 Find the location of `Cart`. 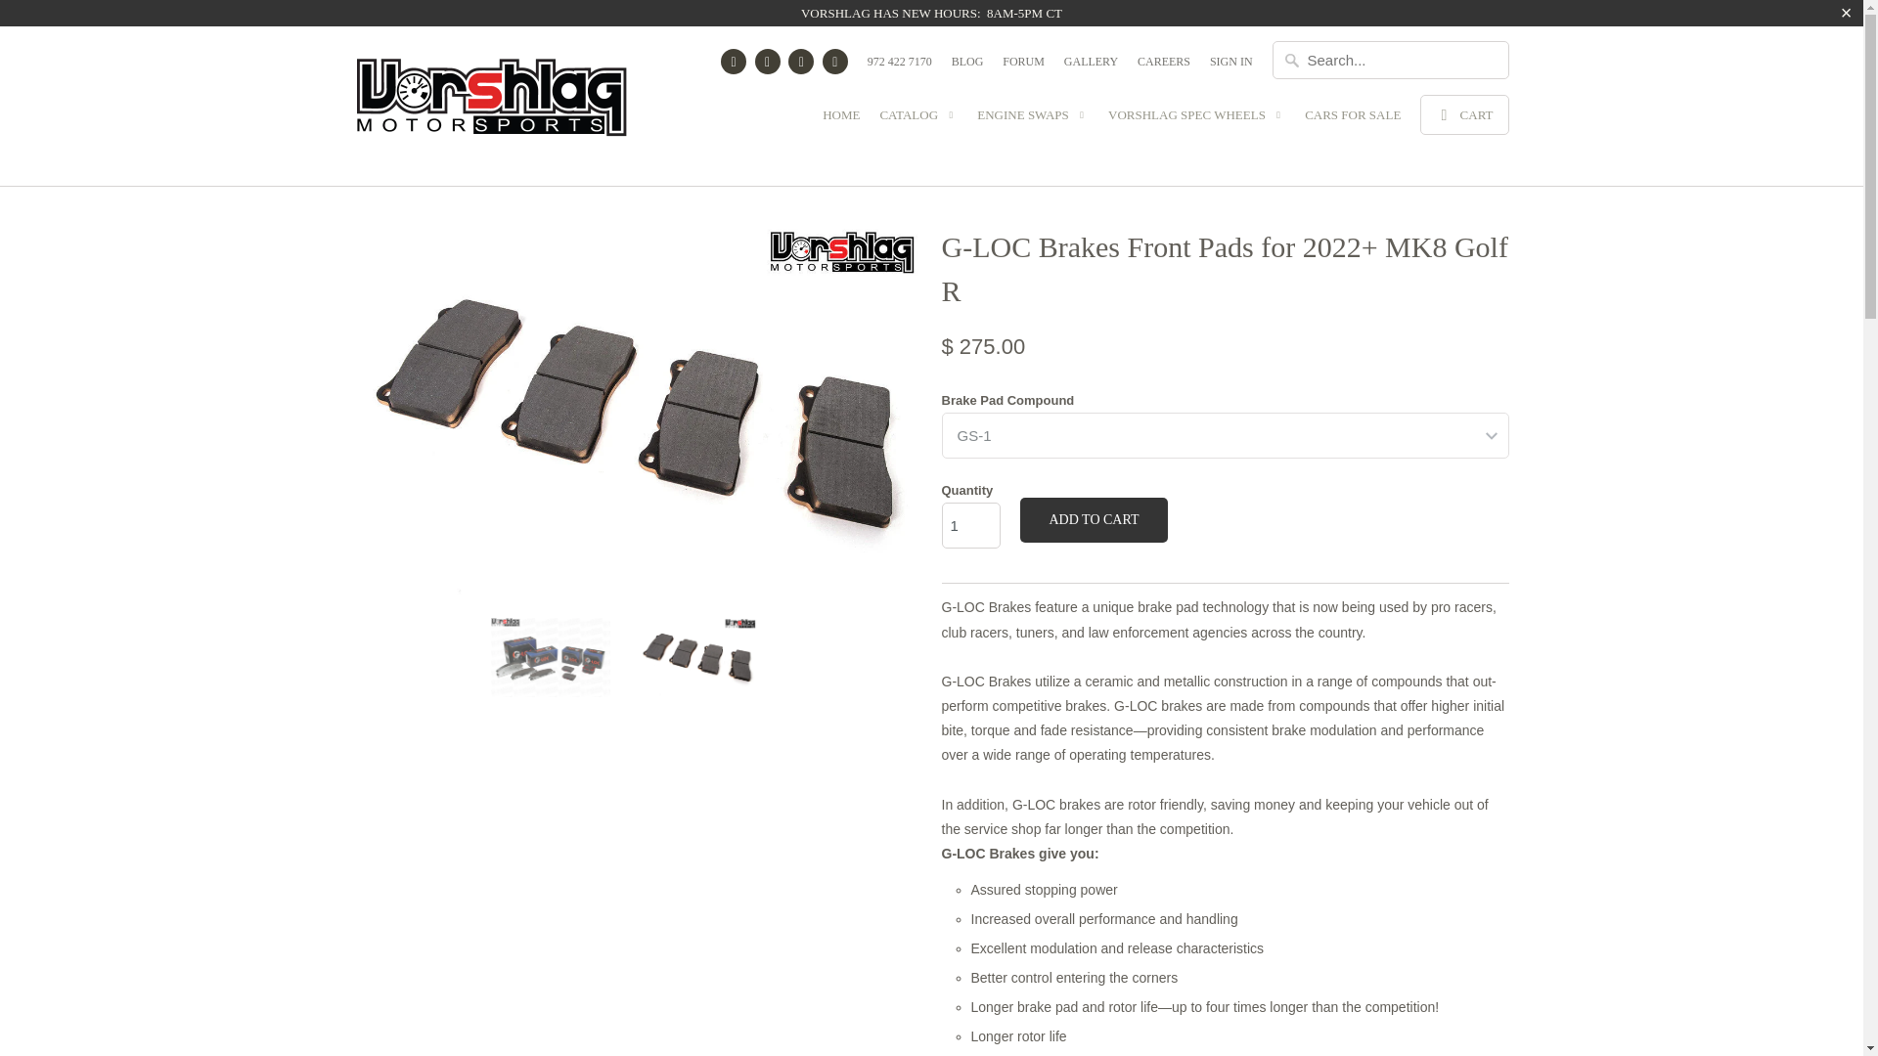

Cart is located at coordinates (1463, 115).